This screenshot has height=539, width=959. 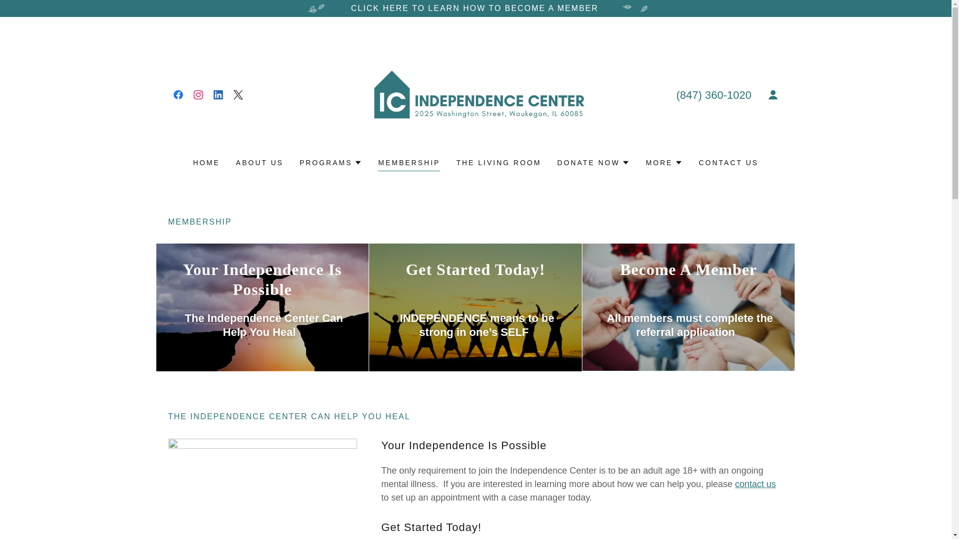 I want to click on Independence Center, so click(x=476, y=94).